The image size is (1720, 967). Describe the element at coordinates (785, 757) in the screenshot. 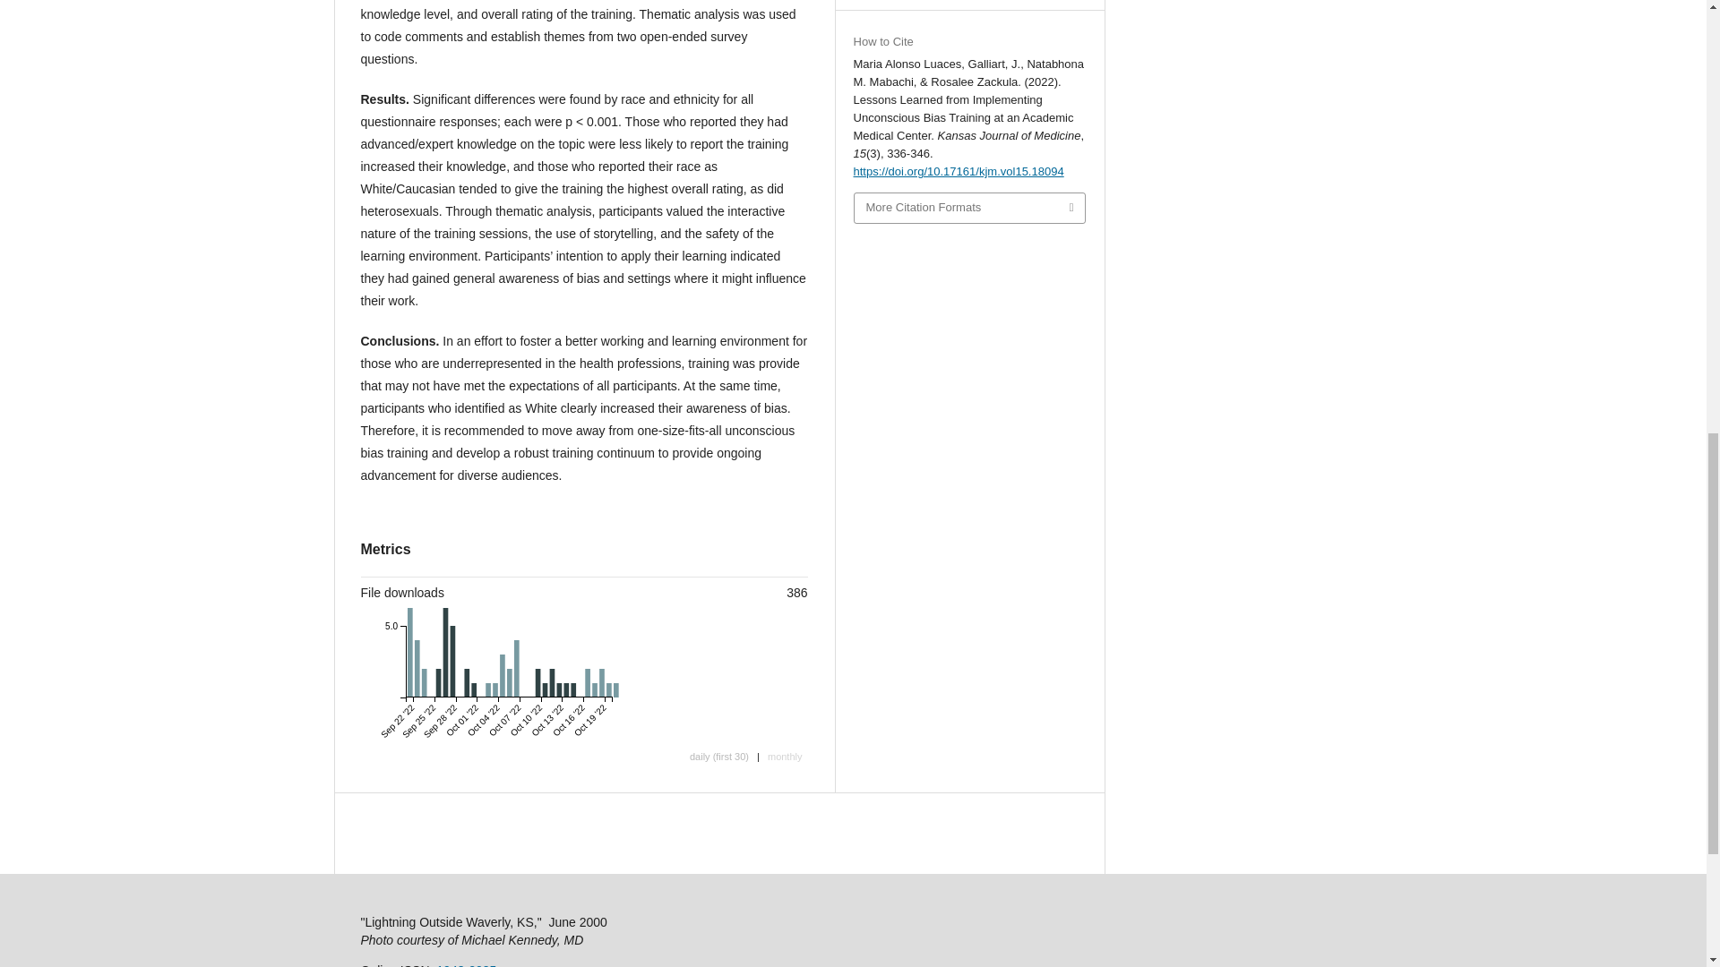

I see `monthly` at that location.